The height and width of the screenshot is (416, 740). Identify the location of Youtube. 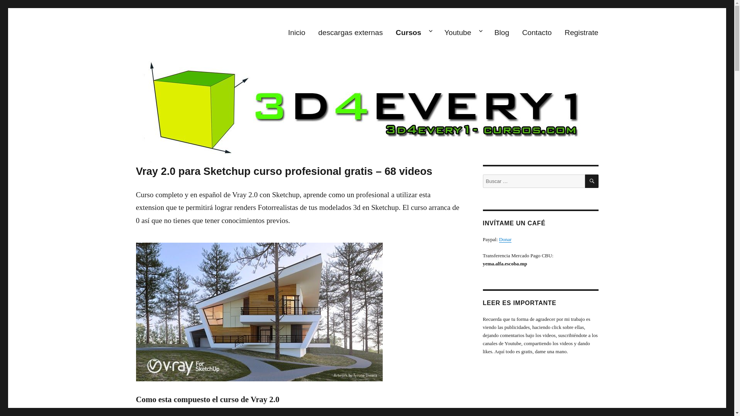
(463, 32).